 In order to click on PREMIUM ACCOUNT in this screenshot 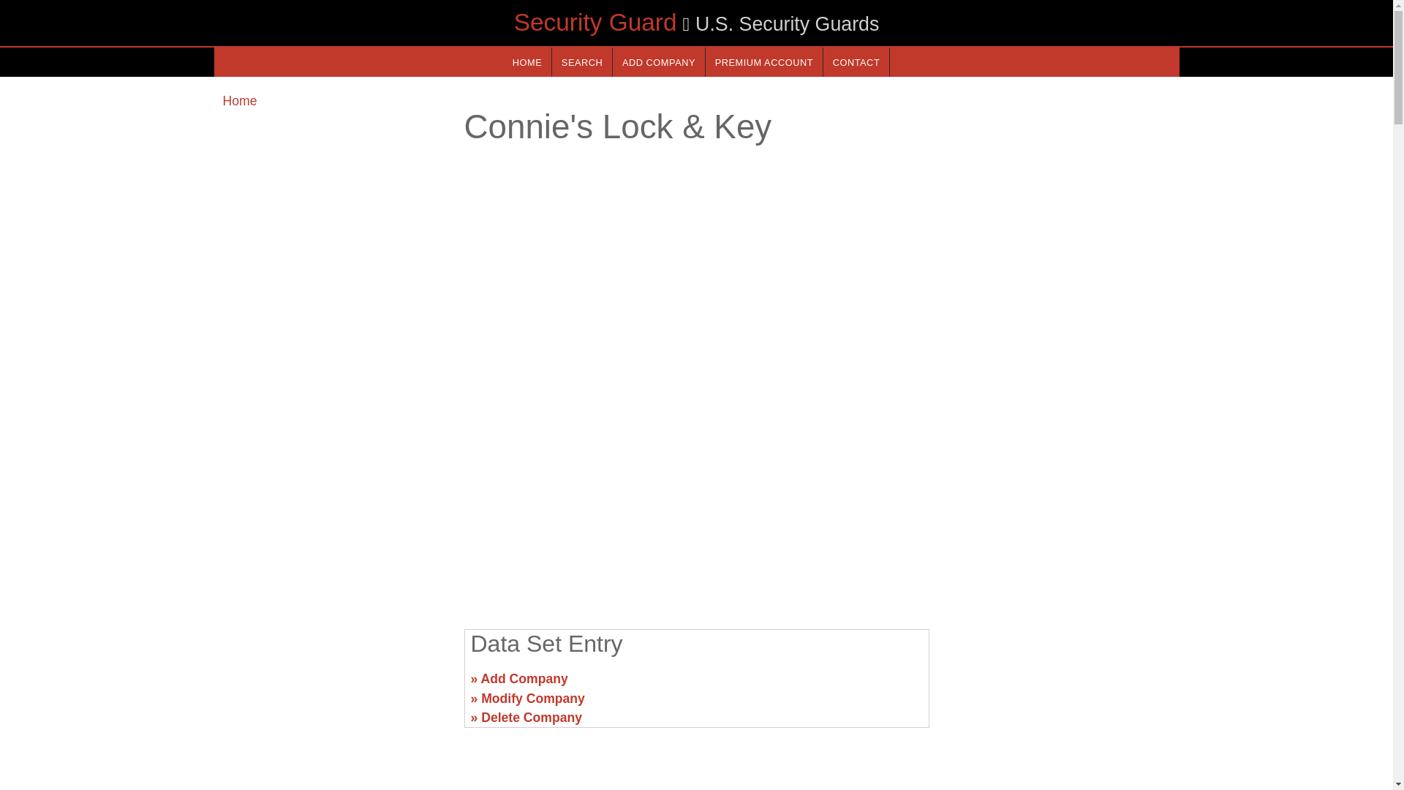, I will do `click(764, 61)`.